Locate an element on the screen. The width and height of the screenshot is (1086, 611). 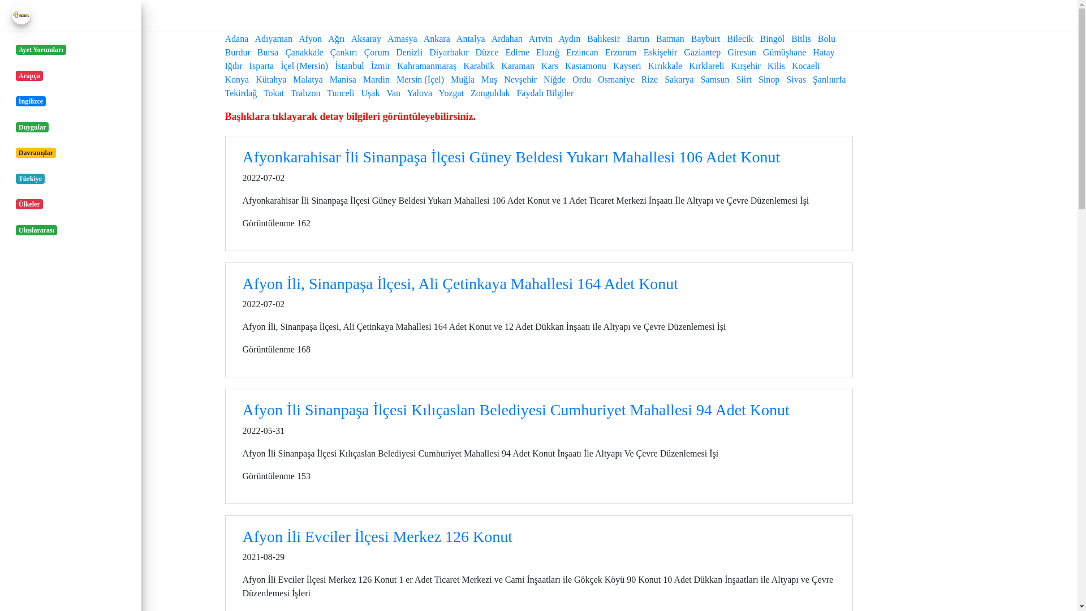
Konya is located at coordinates (238, 79).